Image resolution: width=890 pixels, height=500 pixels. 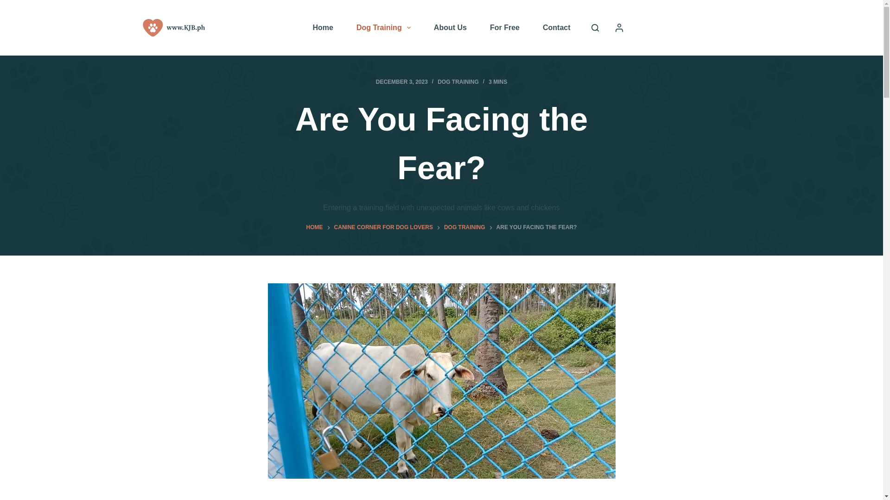 What do you see at coordinates (383, 28) in the screenshot?
I see `Dog Training` at bounding box center [383, 28].